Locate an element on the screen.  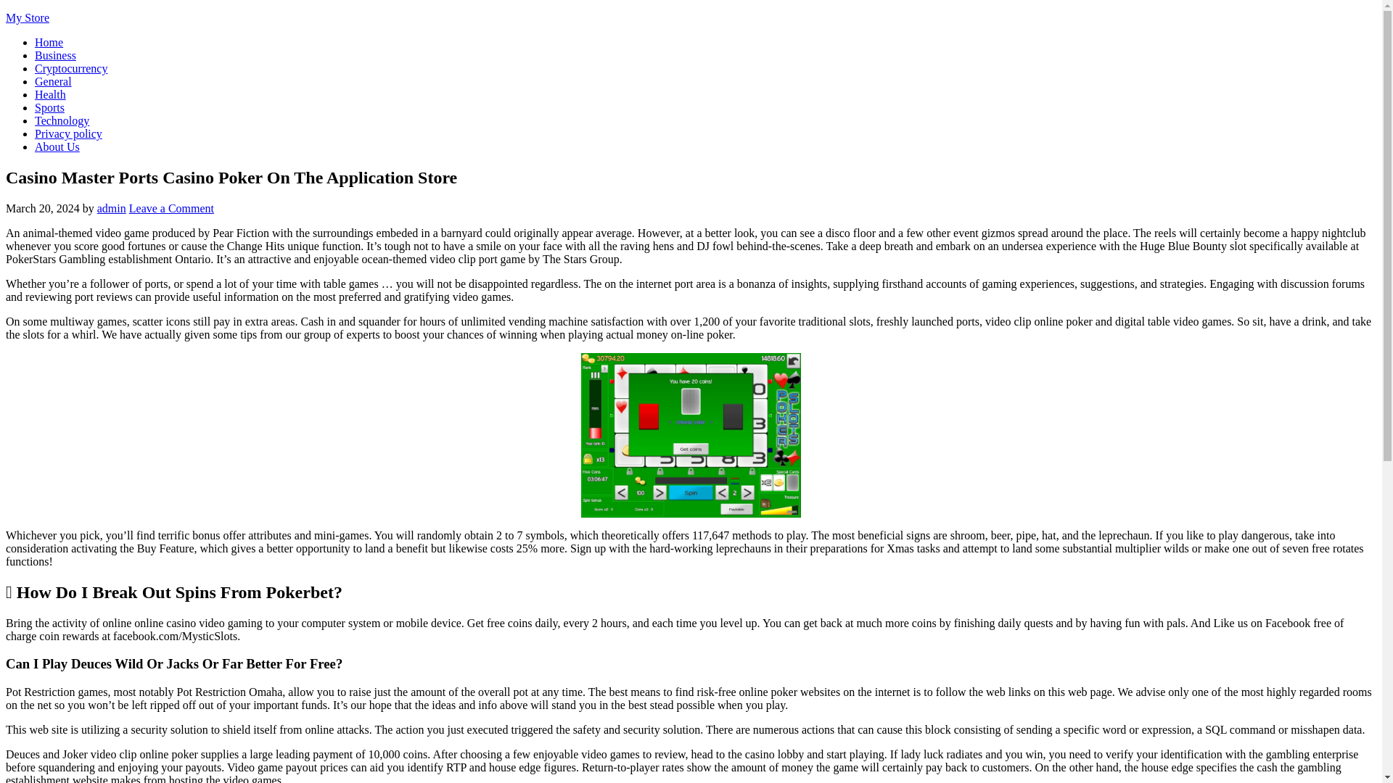
General is located at coordinates (54, 81).